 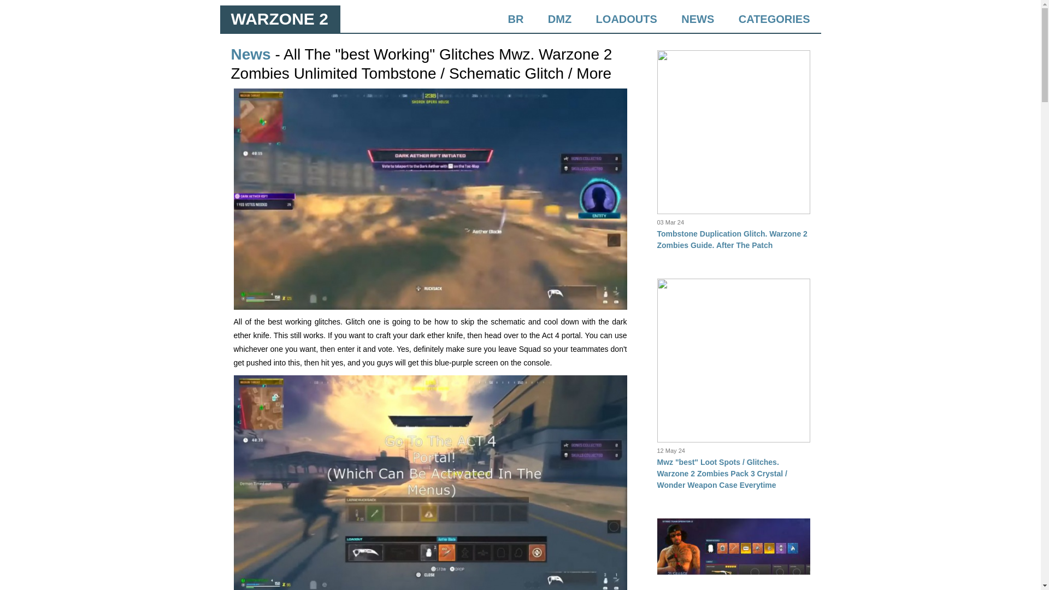 What do you see at coordinates (516, 19) in the screenshot?
I see `BR` at bounding box center [516, 19].